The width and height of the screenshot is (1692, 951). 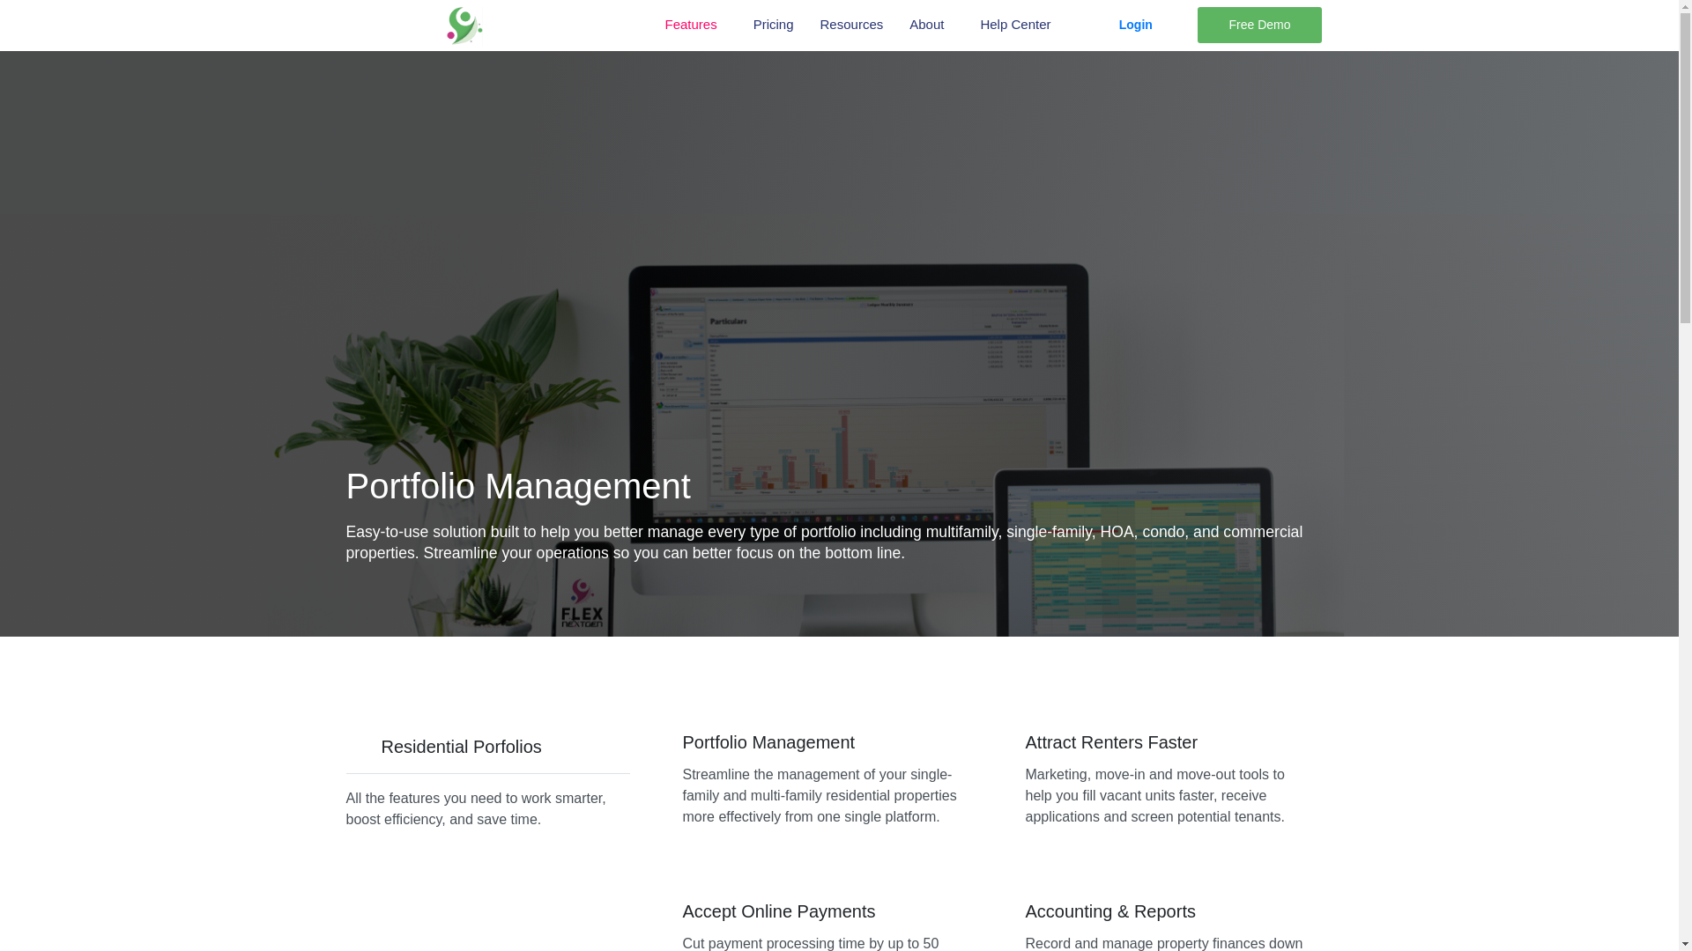 What do you see at coordinates (1019, 25) in the screenshot?
I see `Help Center` at bounding box center [1019, 25].